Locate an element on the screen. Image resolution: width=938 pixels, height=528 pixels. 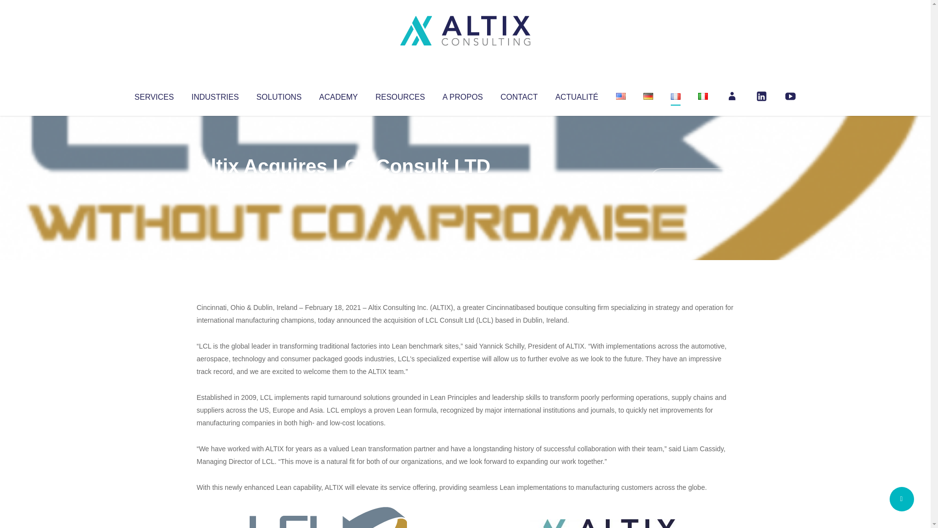
Altix is located at coordinates (215, 186).